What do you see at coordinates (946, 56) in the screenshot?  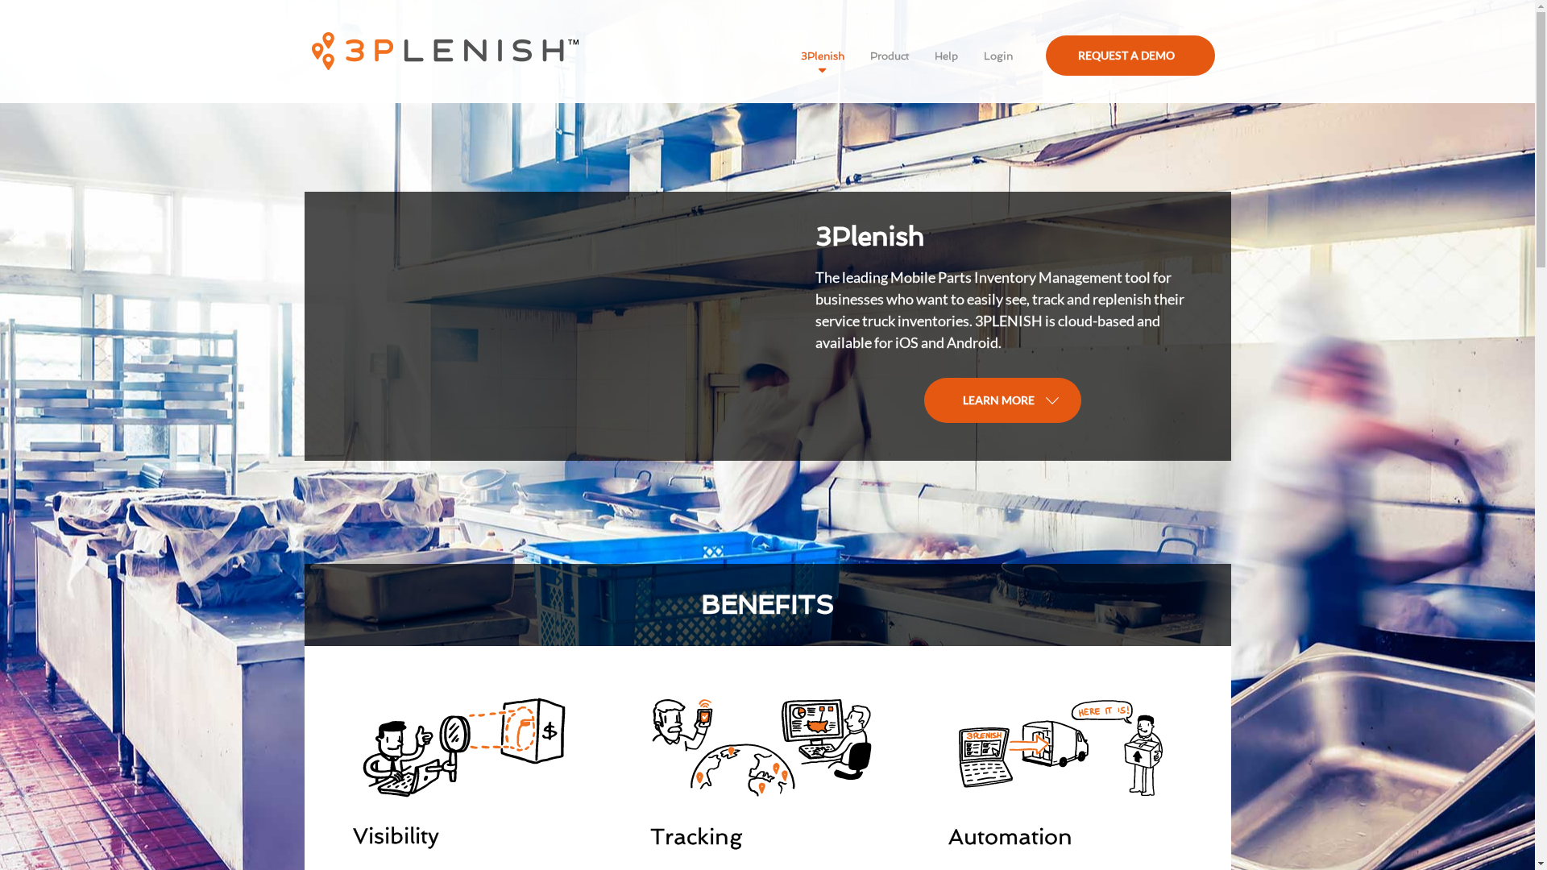 I see `Help` at bounding box center [946, 56].